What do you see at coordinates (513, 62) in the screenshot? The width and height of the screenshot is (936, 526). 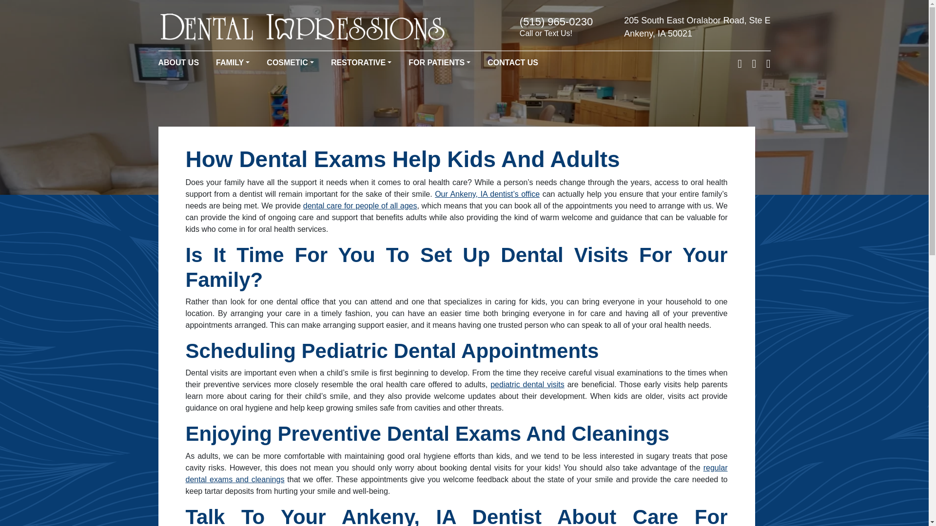 I see `CONTACT US` at bounding box center [513, 62].